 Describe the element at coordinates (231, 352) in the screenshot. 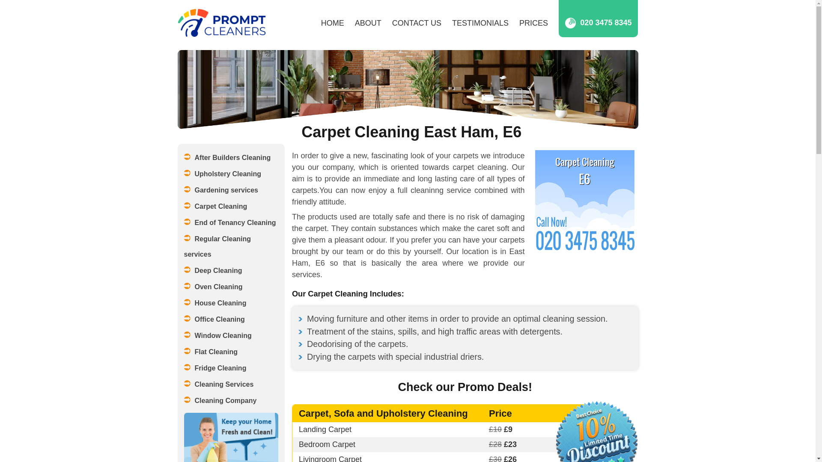

I see `Permalink to Flat Cleaning` at that location.